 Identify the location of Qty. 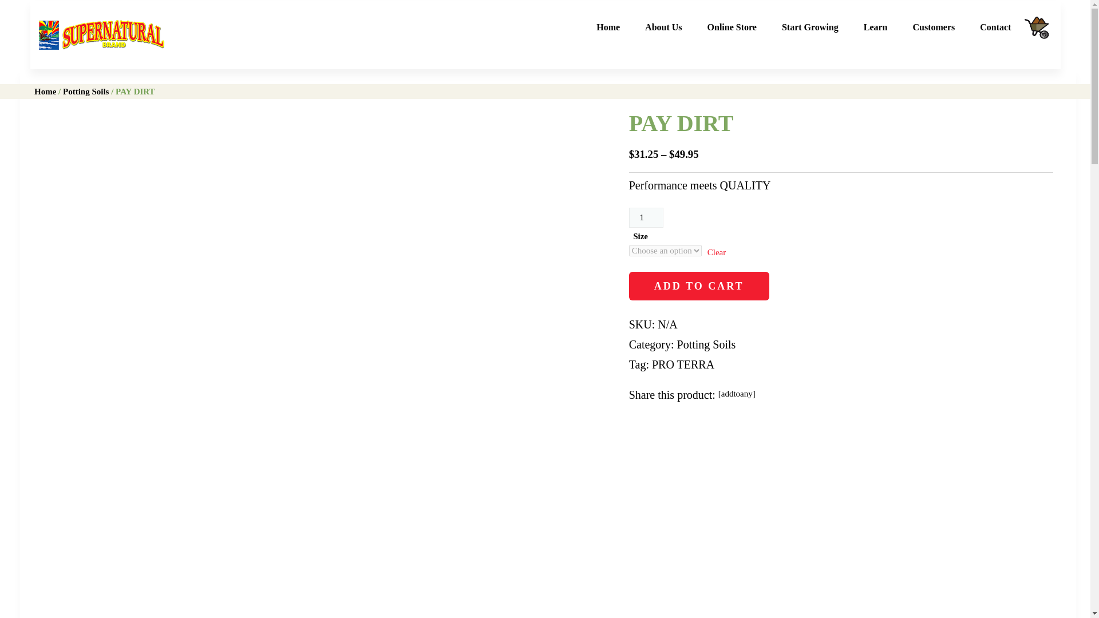
(646, 217).